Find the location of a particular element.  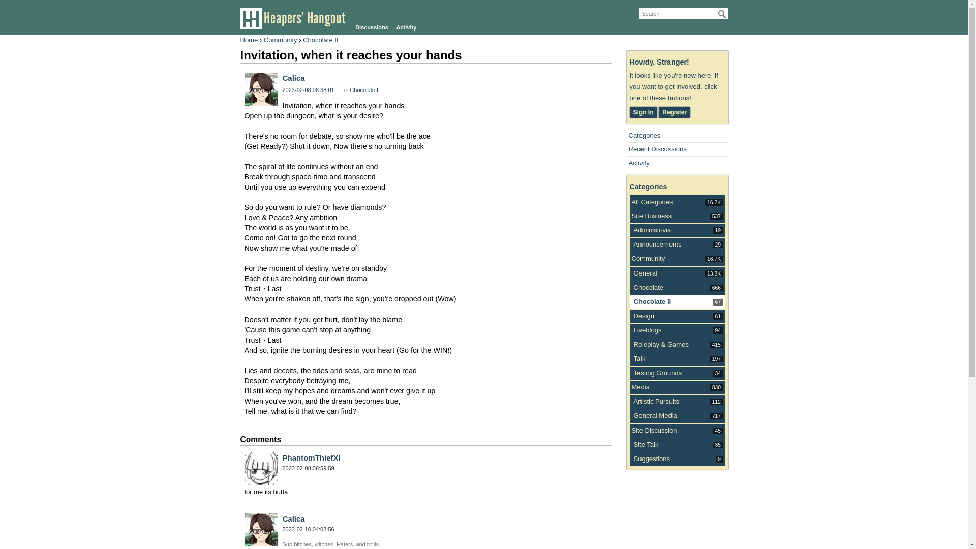

Home is located at coordinates (722, 14).